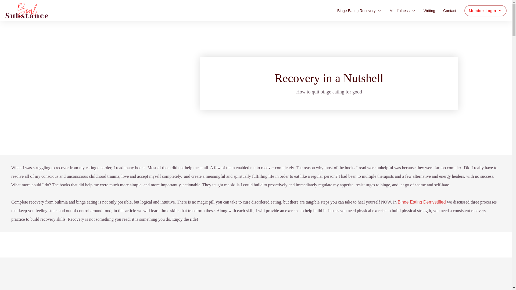 This screenshot has width=516, height=290. I want to click on Binge Eating Recovery, so click(359, 11).